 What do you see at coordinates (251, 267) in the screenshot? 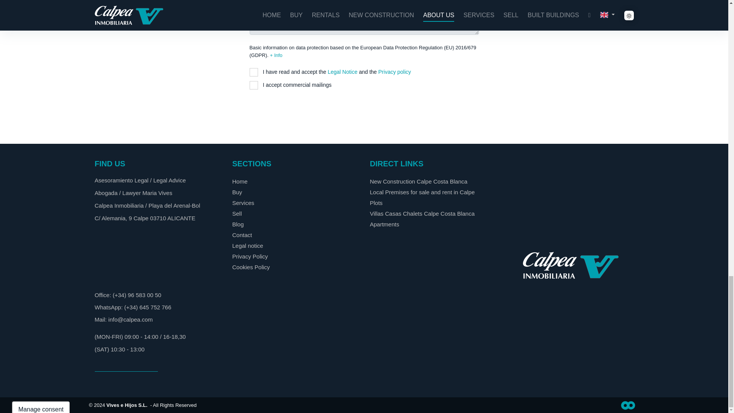
I see `Cookies Policy` at bounding box center [251, 267].